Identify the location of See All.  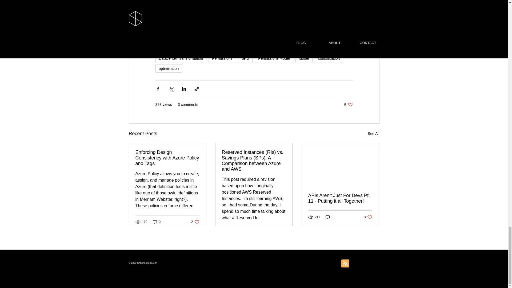
(210, 48).